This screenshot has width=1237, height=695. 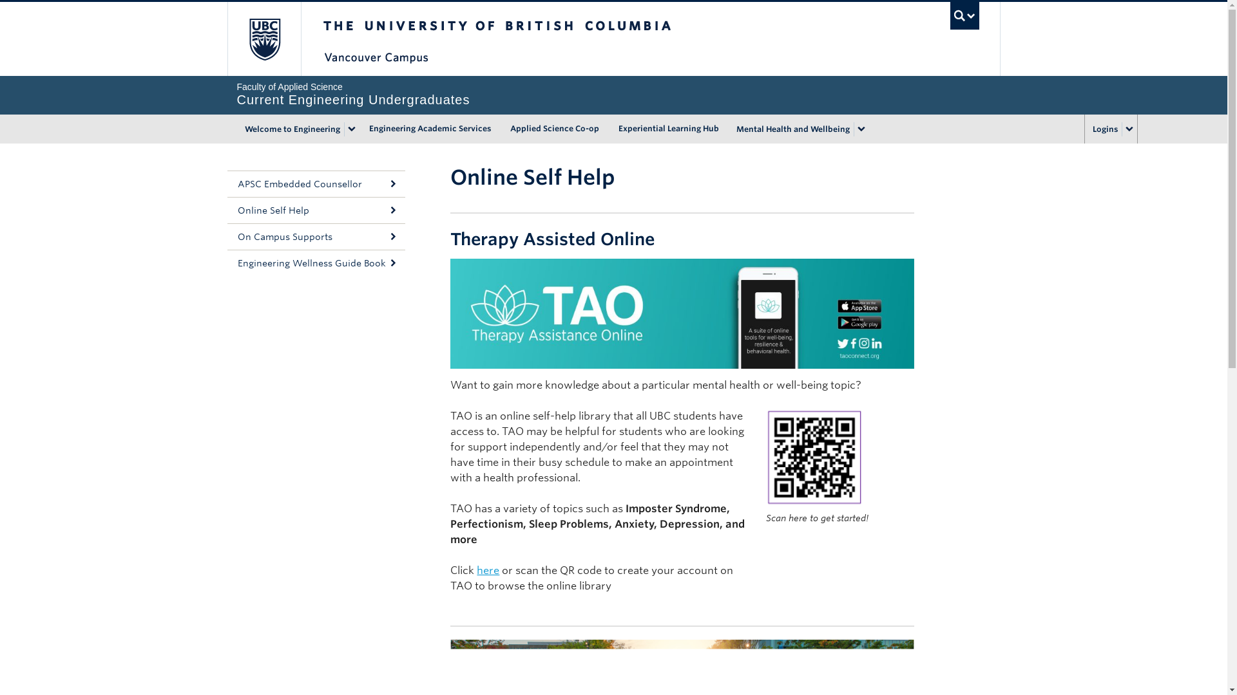 What do you see at coordinates (613, 94) in the screenshot?
I see `Current Engineering Undergraduates` at bounding box center [613, 94].